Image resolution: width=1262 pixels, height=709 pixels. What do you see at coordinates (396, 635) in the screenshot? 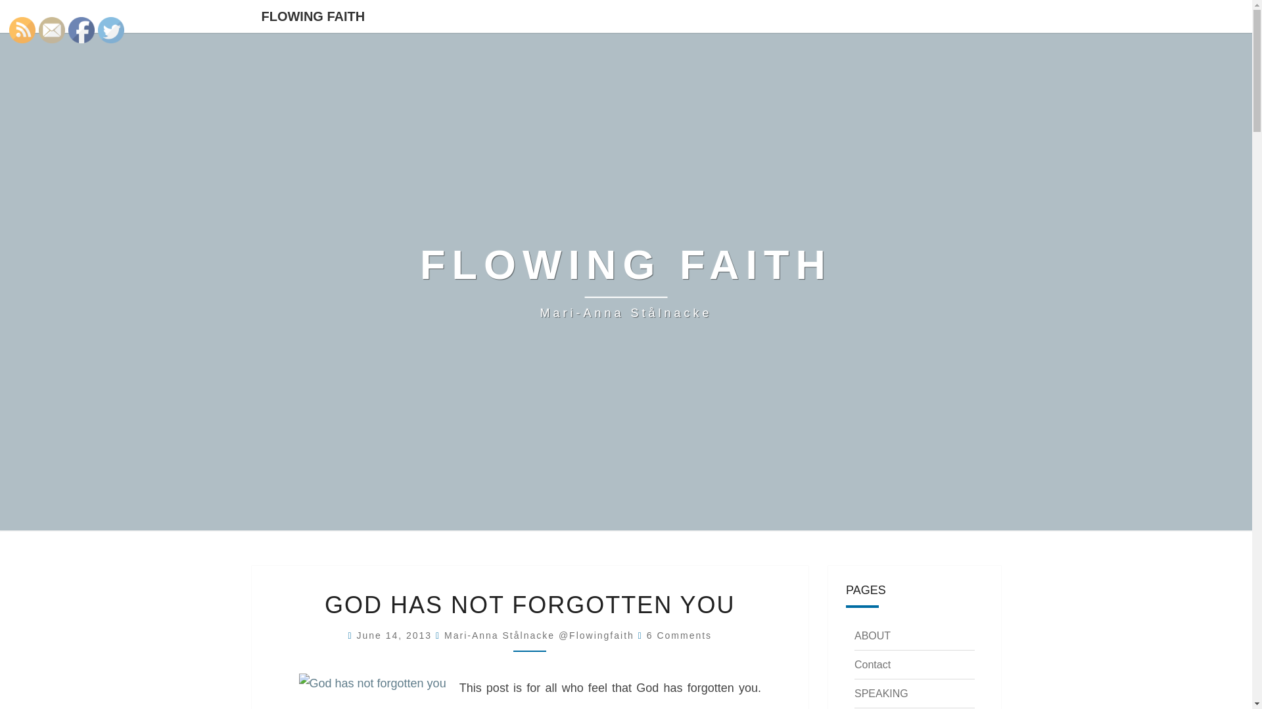
I see `1:53 pm` at bounding box center [396, 635].